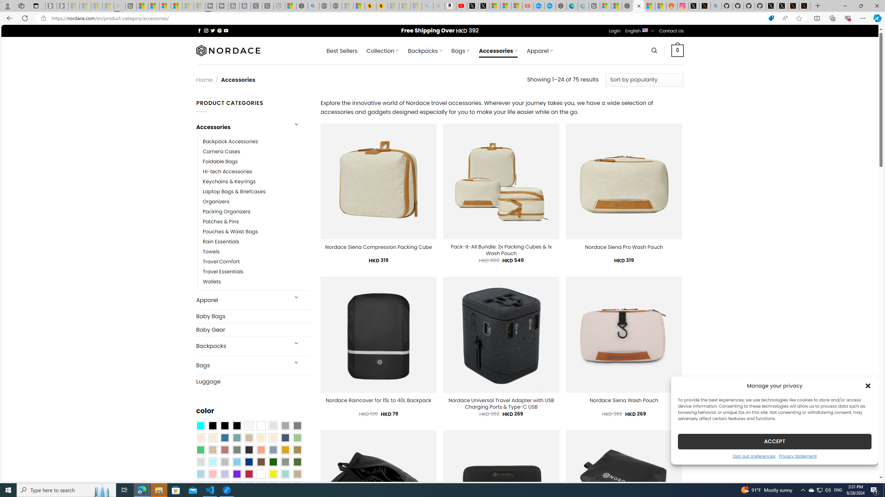 Image resolution: width=885 pixels, height=497 pixels. Describe the element at coordinates (225, 474) in the screenshot. I see `Light Purple` at that location.